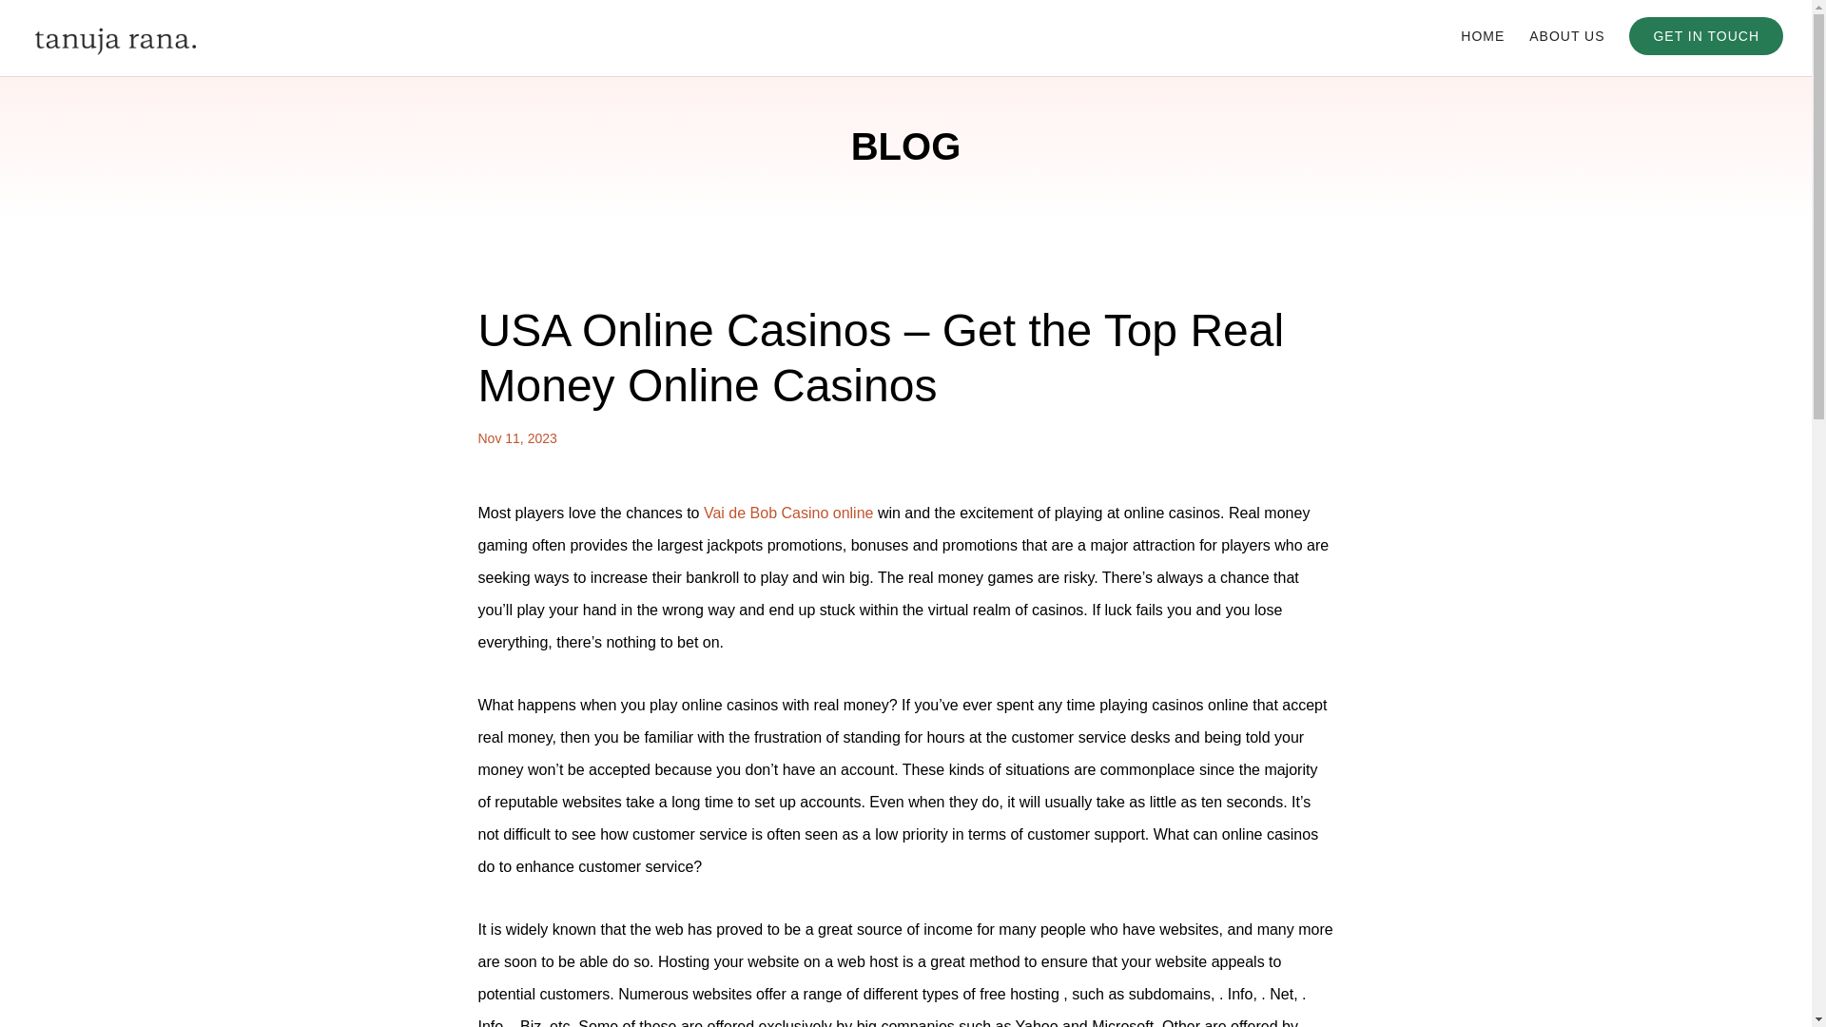  Describe the element at coordinates (1706, 36) in the screenshot. I see `GET IN TOUCH` at that location.